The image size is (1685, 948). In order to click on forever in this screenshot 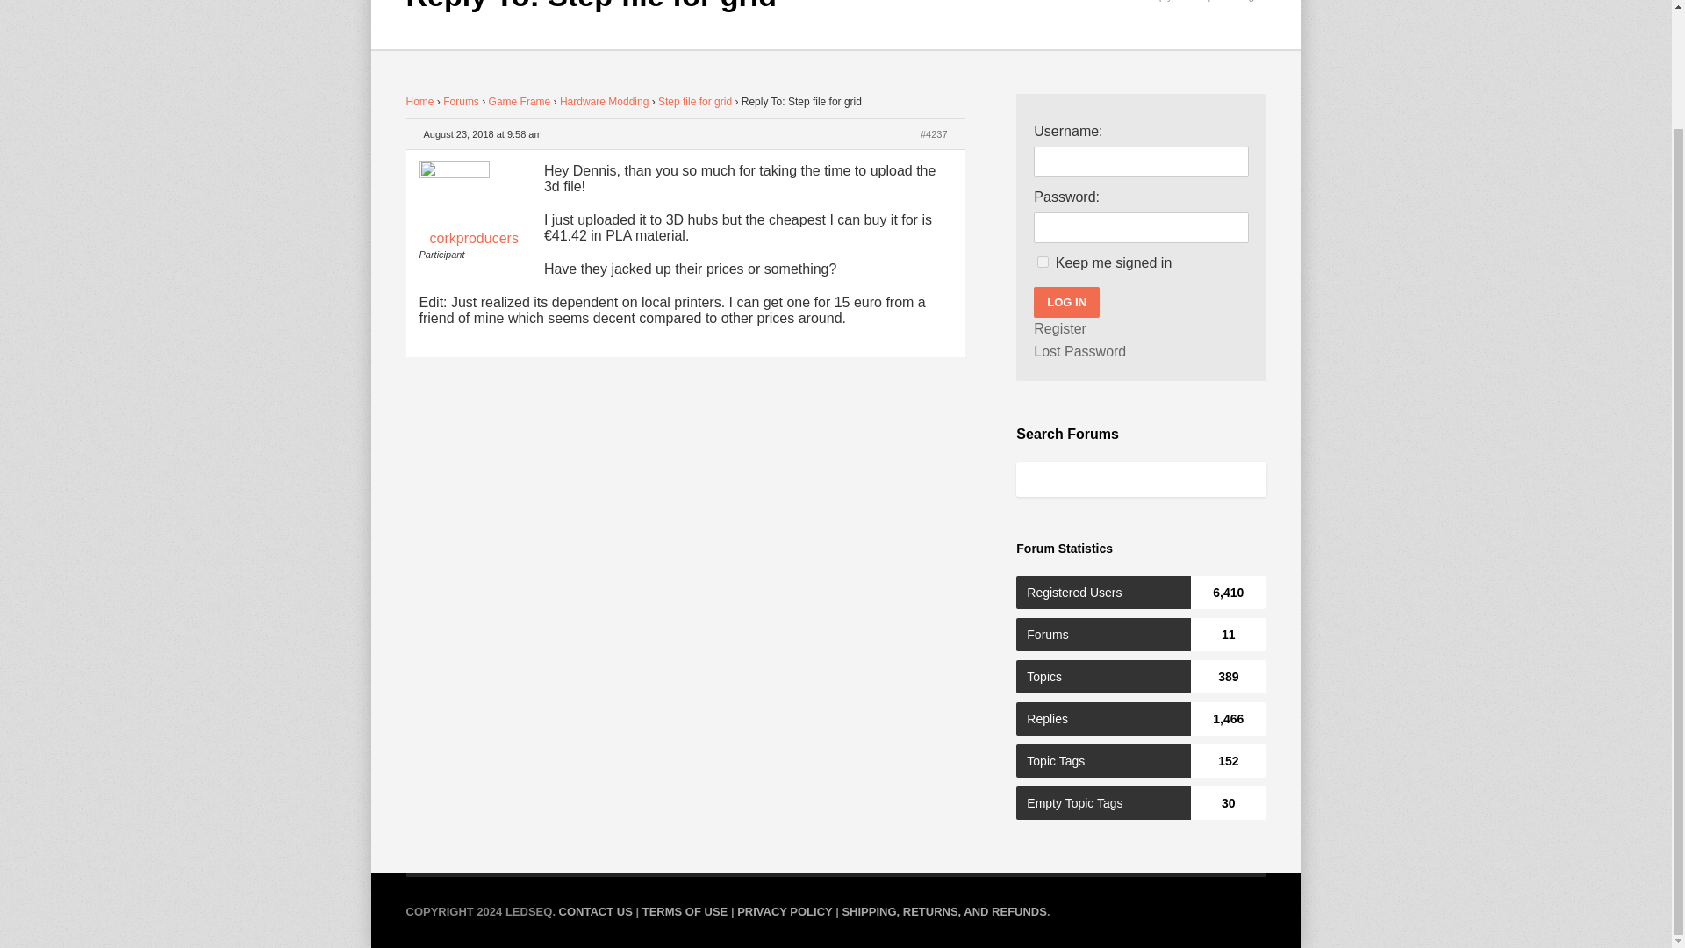, I will do `click(1043, 262)`.